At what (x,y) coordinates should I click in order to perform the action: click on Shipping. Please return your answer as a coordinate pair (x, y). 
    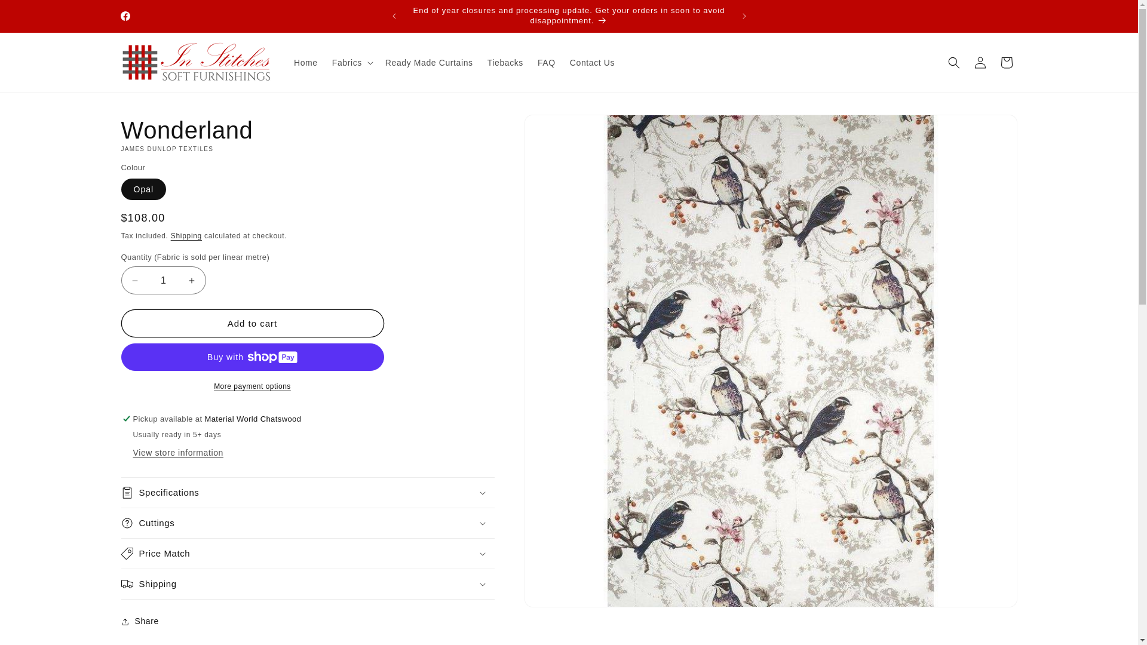
    Looking at the image, I should click on (186, 236).